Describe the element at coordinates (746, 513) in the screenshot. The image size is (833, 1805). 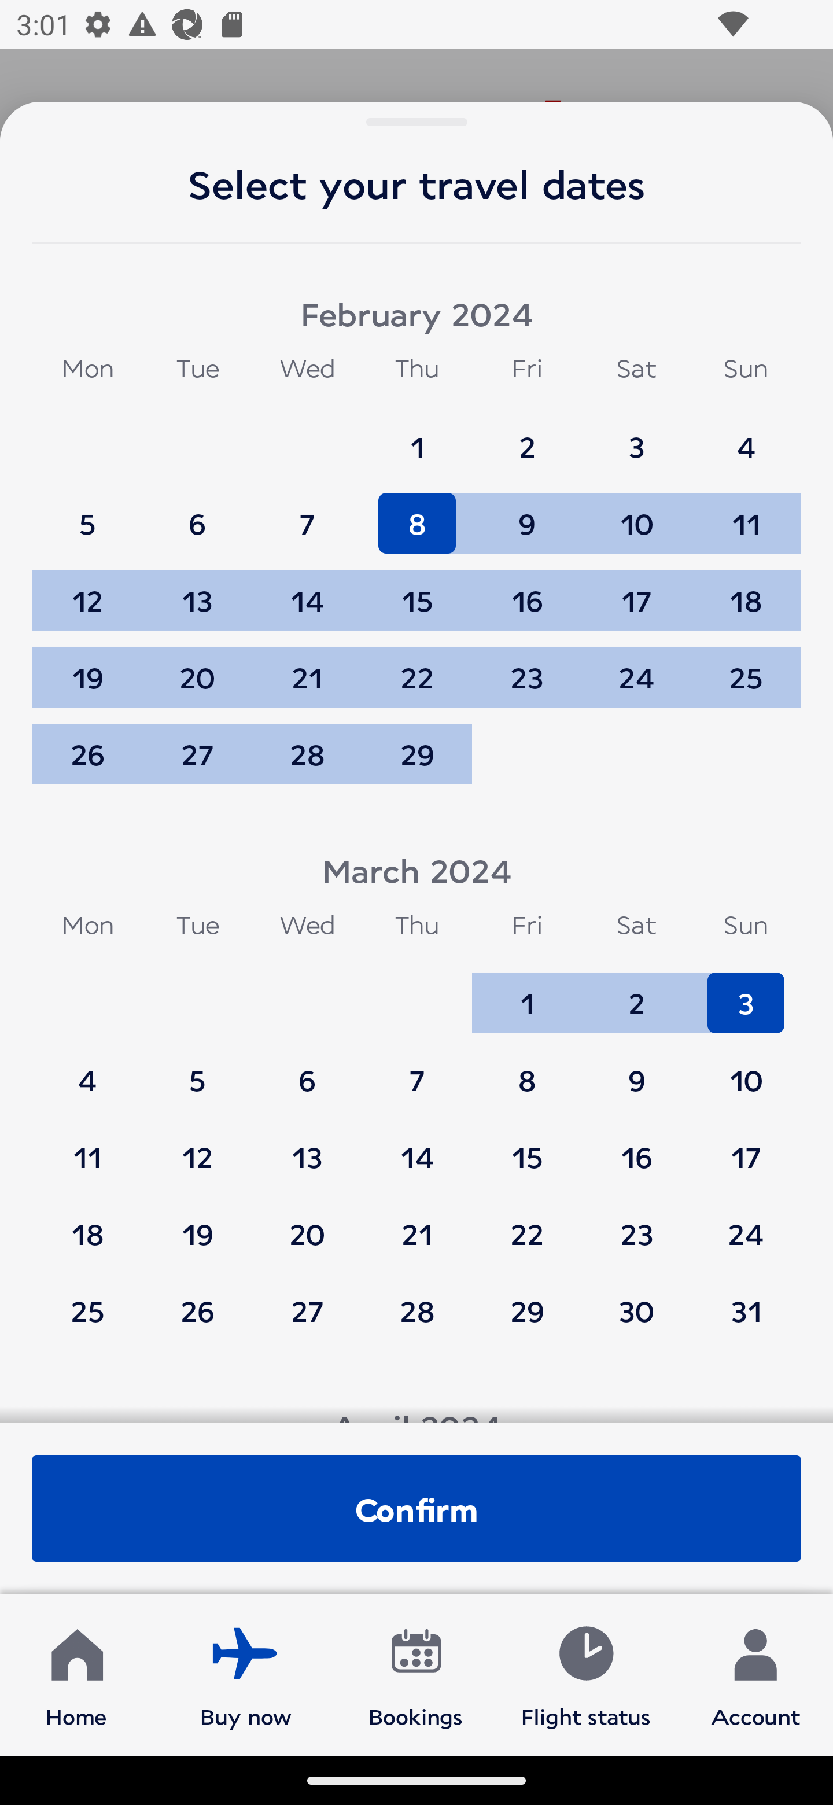
I see `11` at that location.